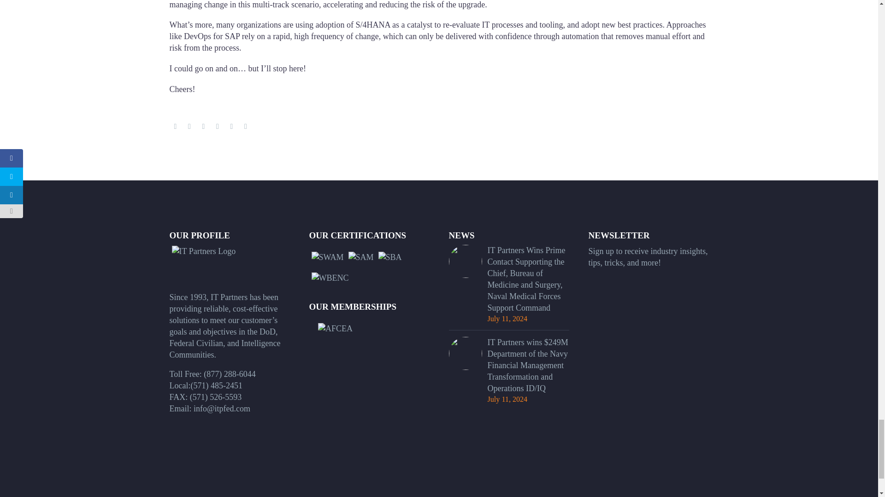 The image size is (885, 497). What do you see at coordinates (218, 126) in the screenshot?
I see `Tumblr` at bounding box center [218, 126].